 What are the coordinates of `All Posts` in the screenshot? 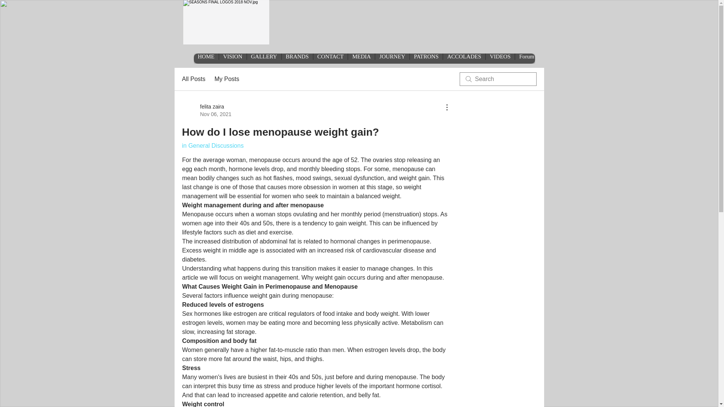 It's located at (206, 110).